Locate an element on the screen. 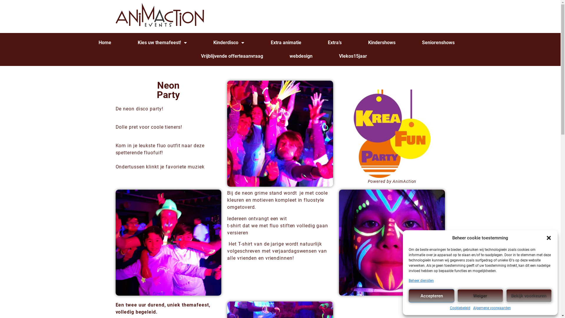 This screenshot has width=565, height=318. Kindershows is located at coordinates (382, 43).